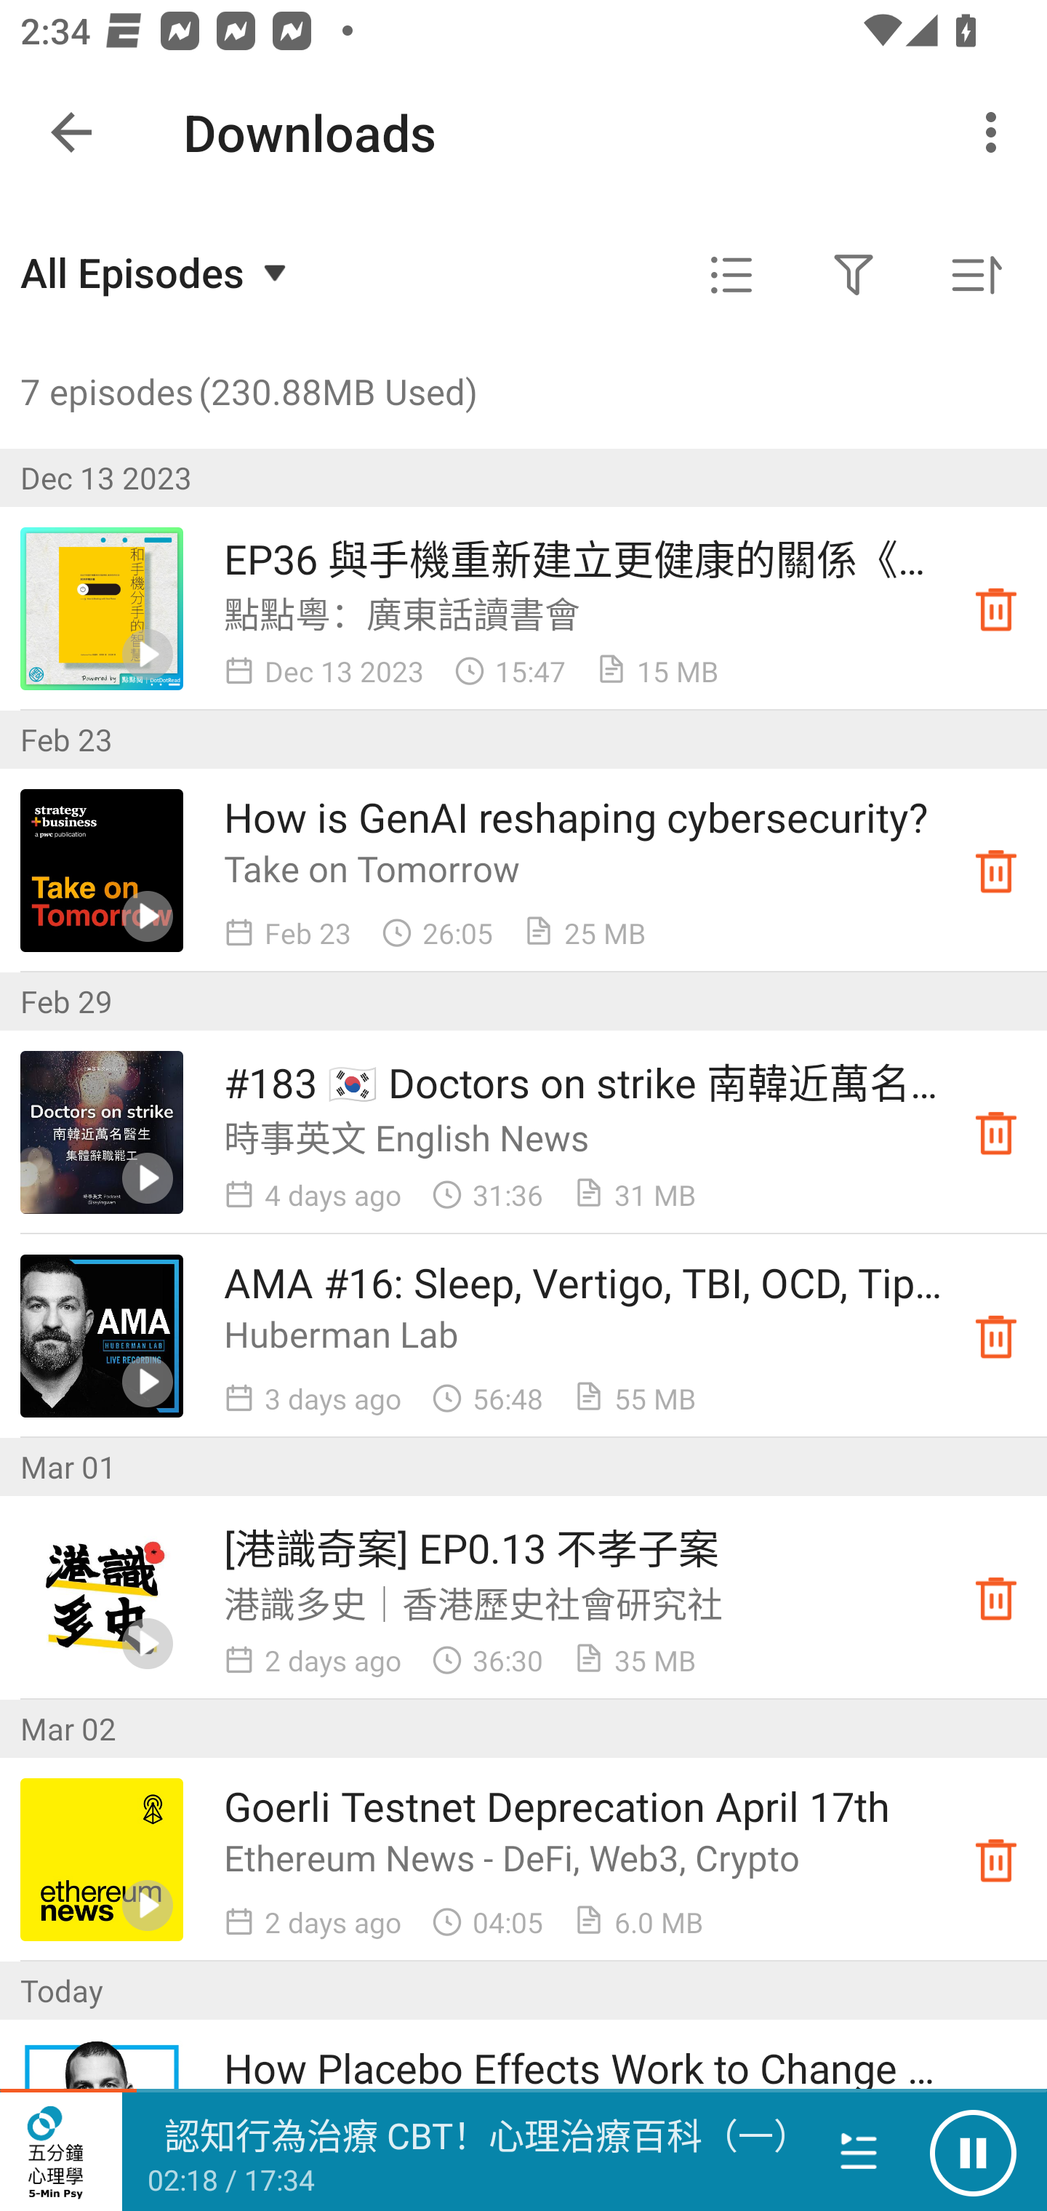  I want to click on Pause, so click(973, 2152).